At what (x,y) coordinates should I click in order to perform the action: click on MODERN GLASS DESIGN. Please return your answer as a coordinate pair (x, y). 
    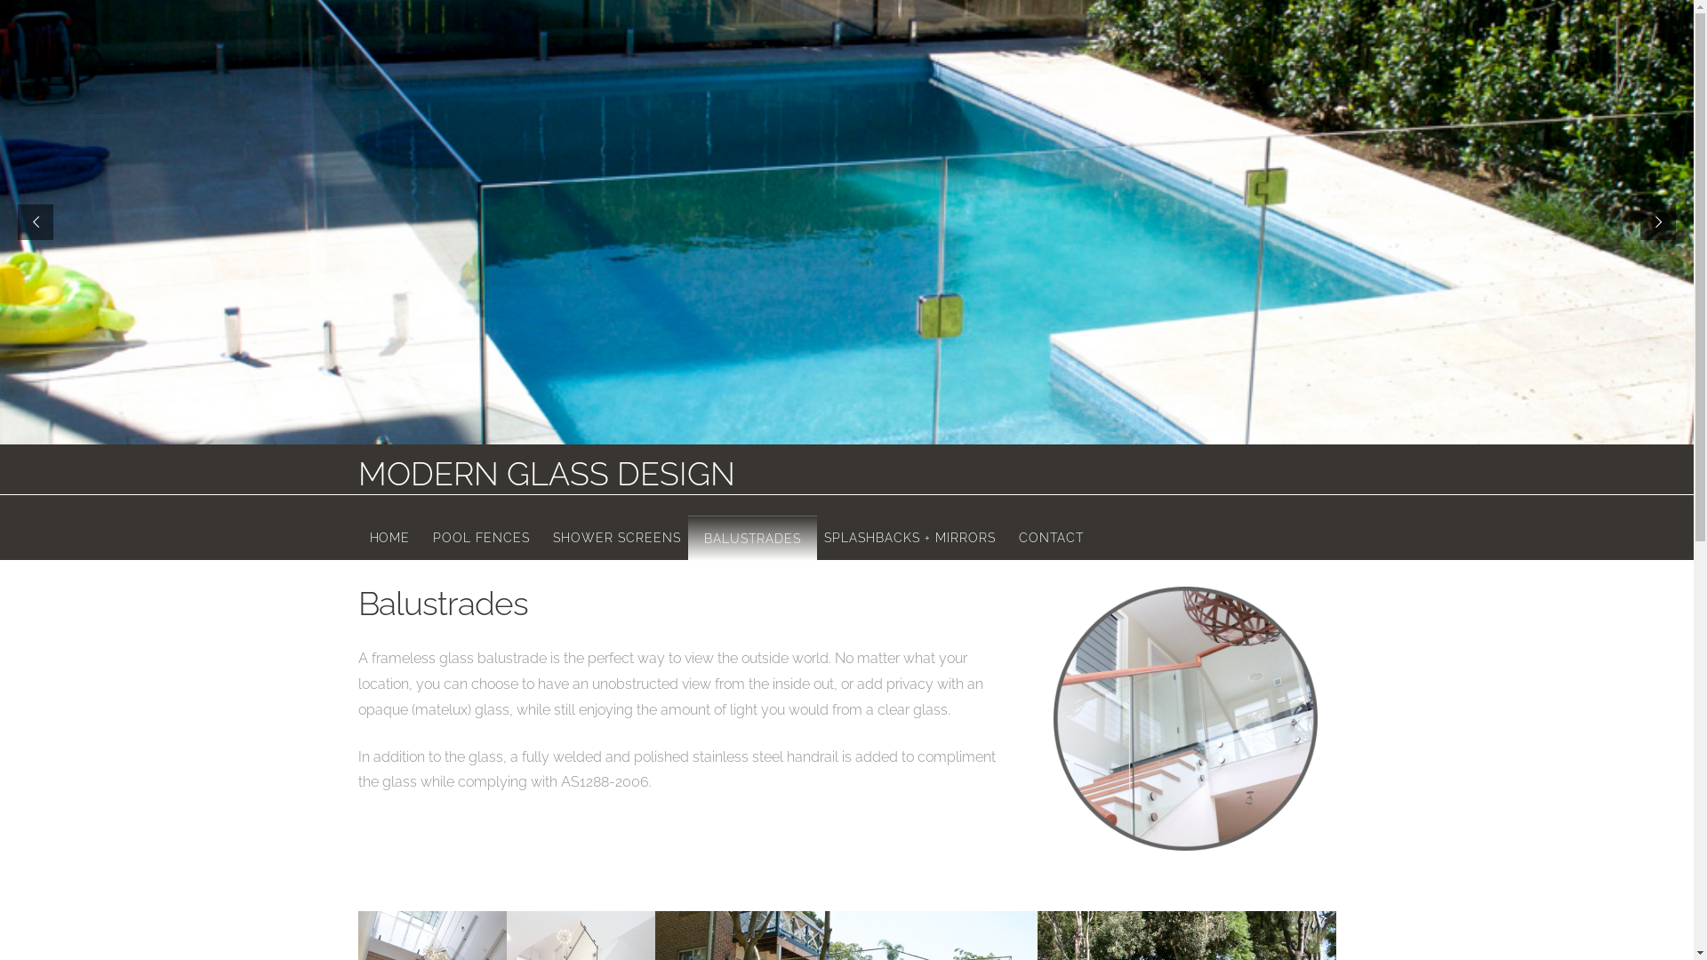
    Looking at the image, I should click on (546, 474).